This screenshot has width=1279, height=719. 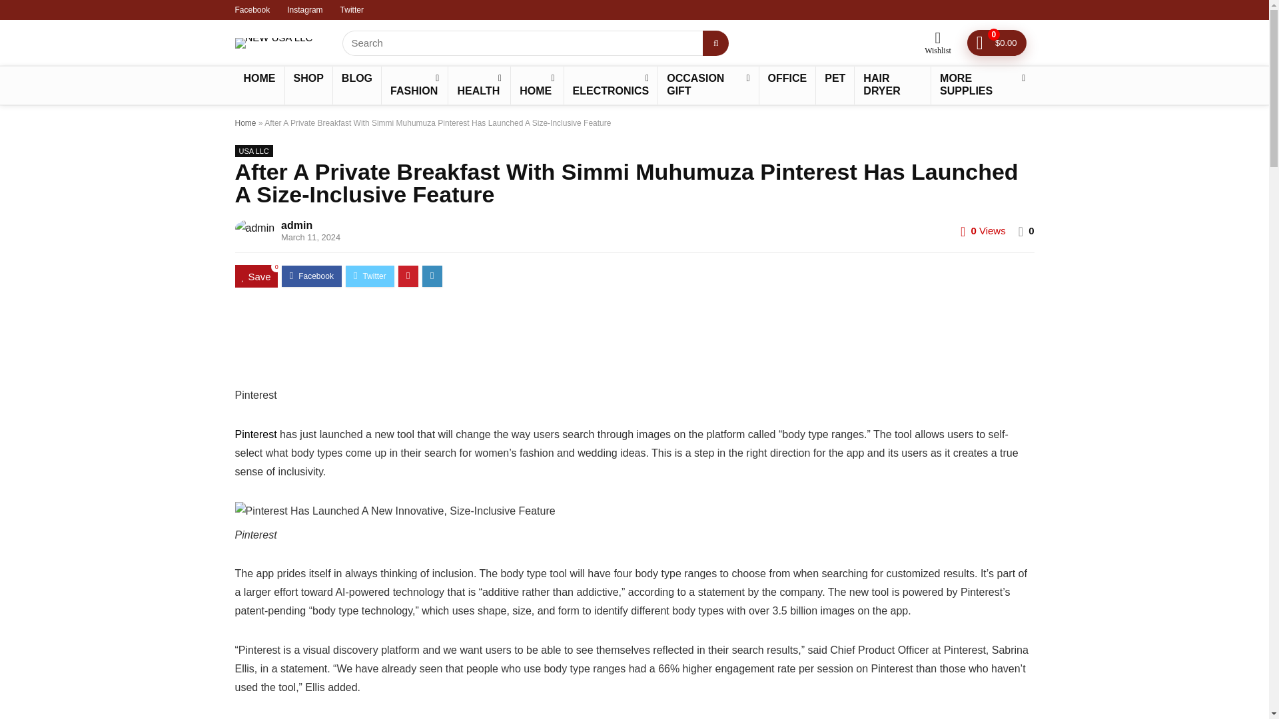 What do you see at coordinates (480, 85) in the screenshot?
I see `HEALTH` at bounding box center [480, 85].